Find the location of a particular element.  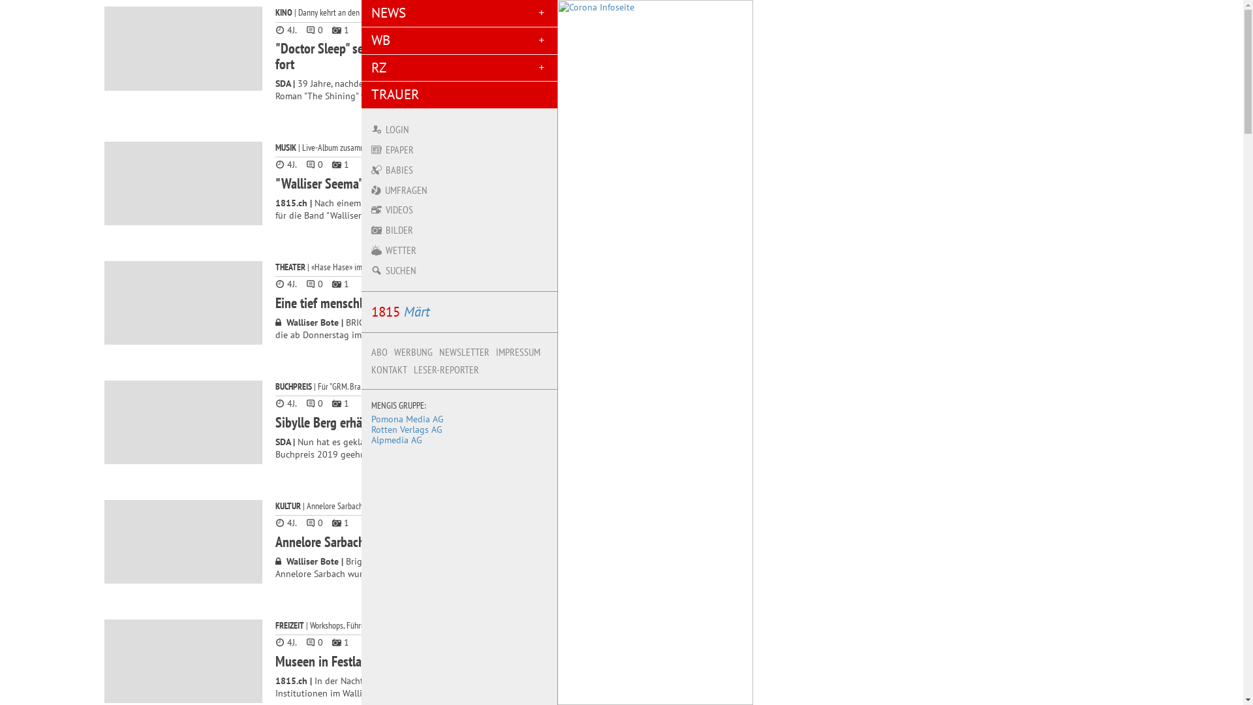

[...] is located at coordinates (472, 693).